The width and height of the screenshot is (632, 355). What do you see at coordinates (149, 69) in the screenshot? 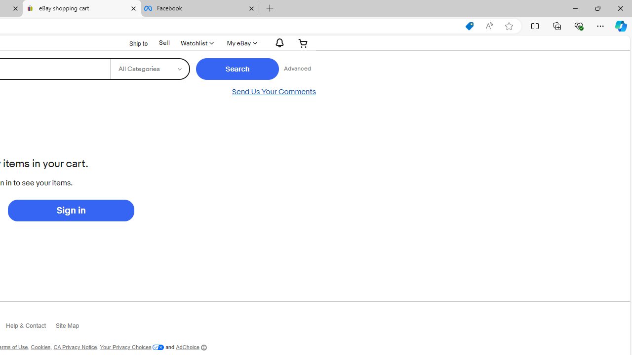
I see `Select a category for search` at bounding box center [149, 69].